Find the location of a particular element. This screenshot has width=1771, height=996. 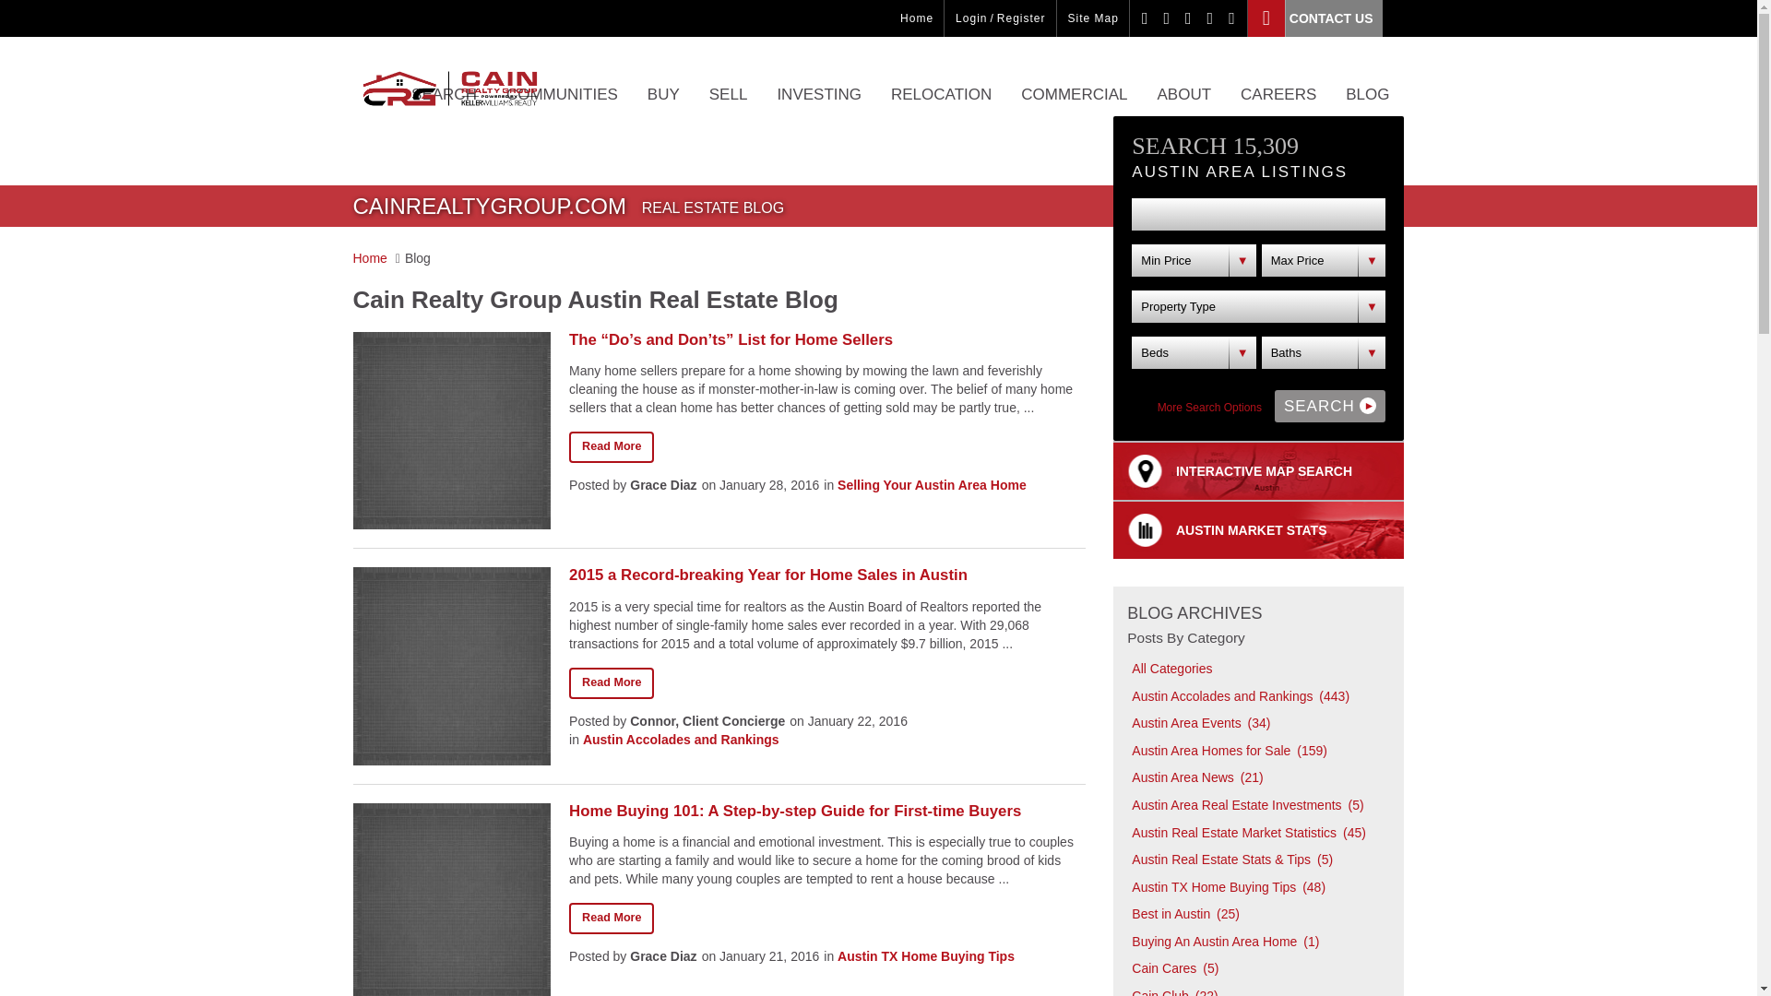

COMMUNITIES is located at coordinates (562, 109).